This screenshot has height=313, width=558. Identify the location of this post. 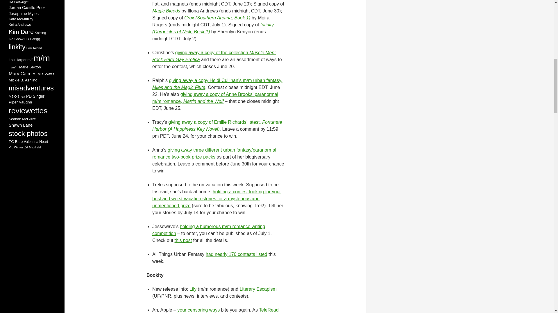
(183, 240).